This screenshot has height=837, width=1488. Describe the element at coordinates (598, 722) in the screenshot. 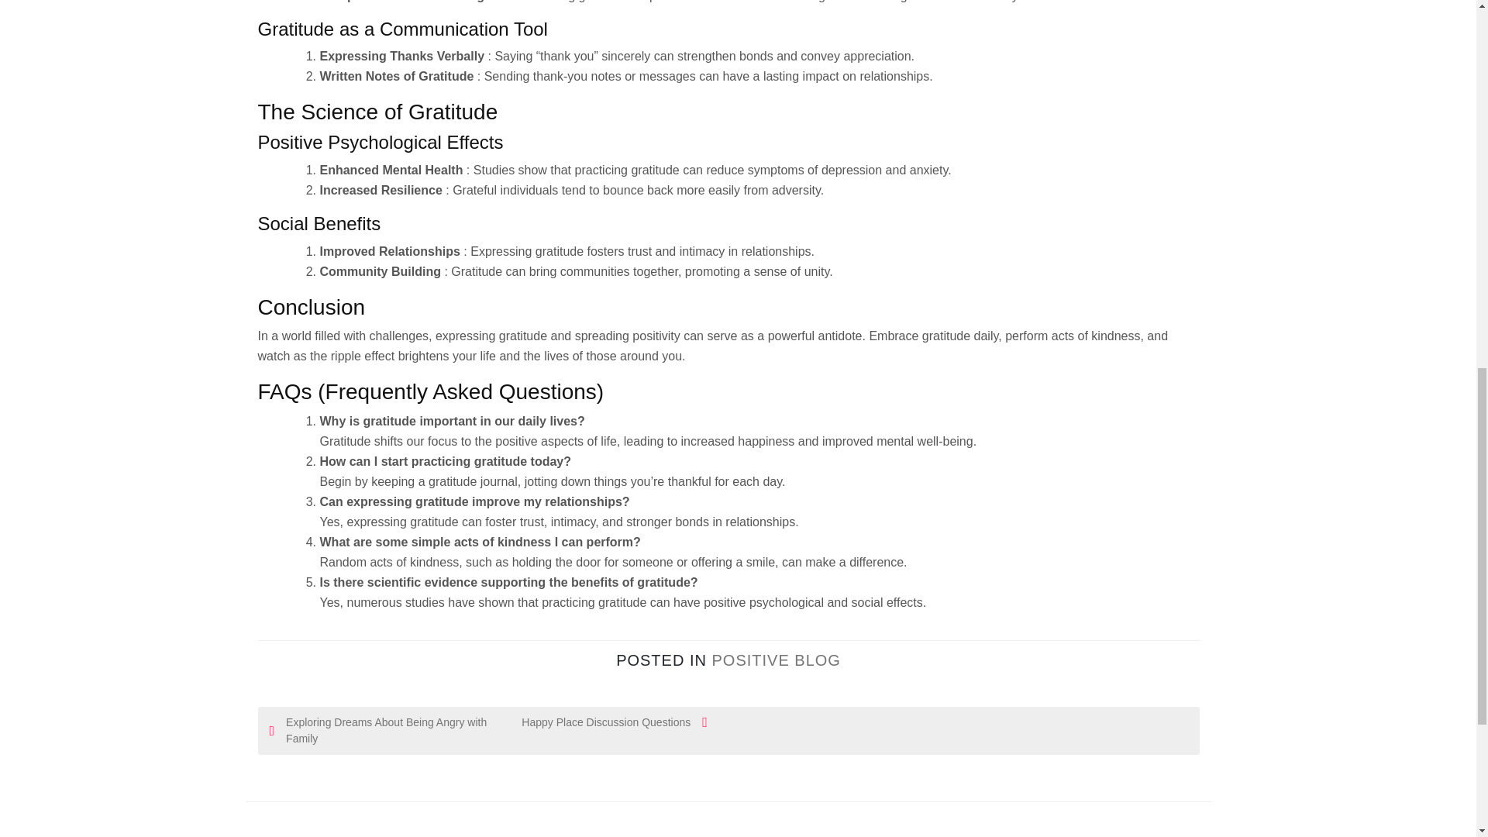

I see `Happy Place Discussion Questions` at that location.